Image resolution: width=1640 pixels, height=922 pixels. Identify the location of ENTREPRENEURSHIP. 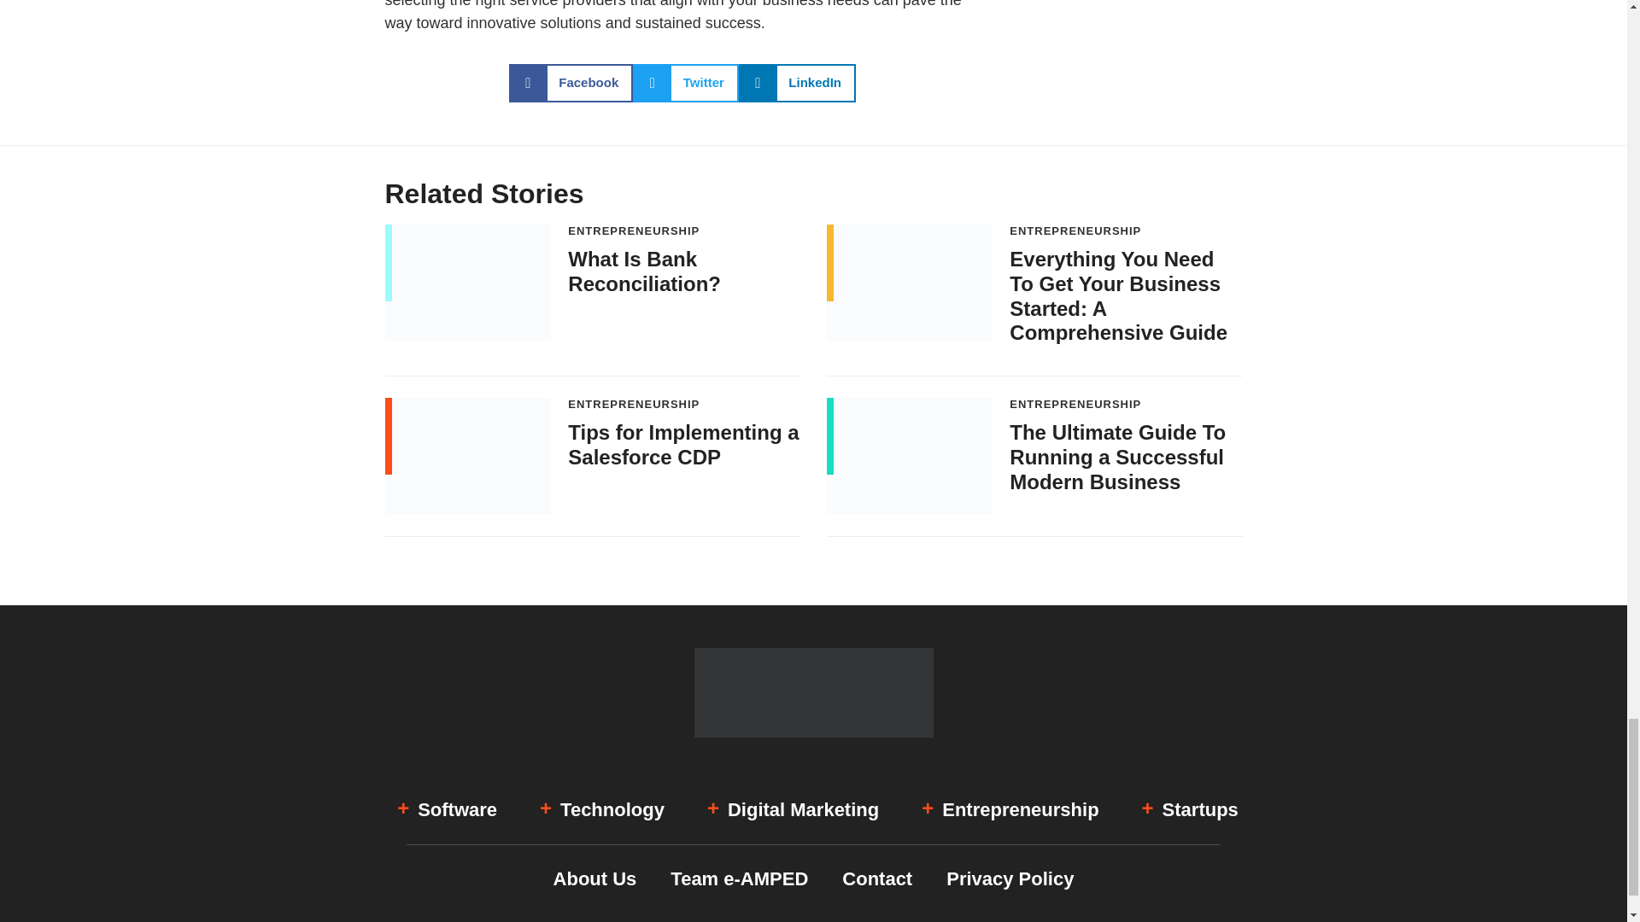
(634, 230).